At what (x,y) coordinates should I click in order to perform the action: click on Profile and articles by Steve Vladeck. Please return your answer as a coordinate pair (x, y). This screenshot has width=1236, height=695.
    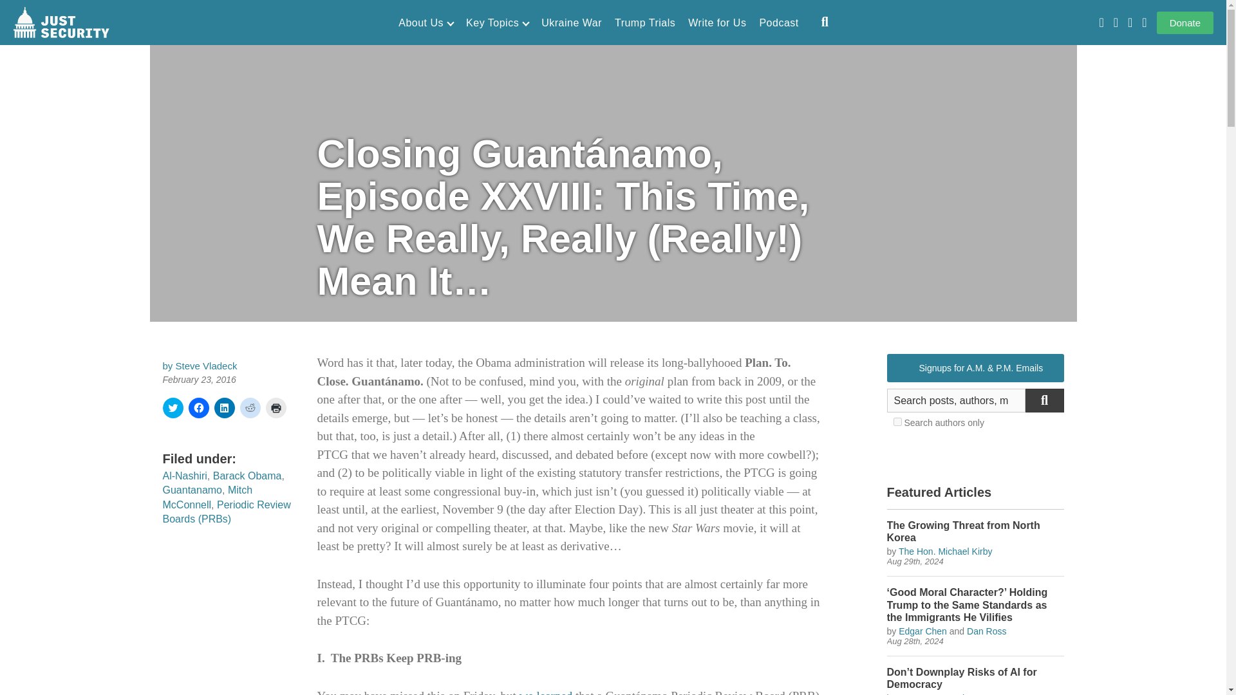
    Looking at the image, I should click on (206, 366).